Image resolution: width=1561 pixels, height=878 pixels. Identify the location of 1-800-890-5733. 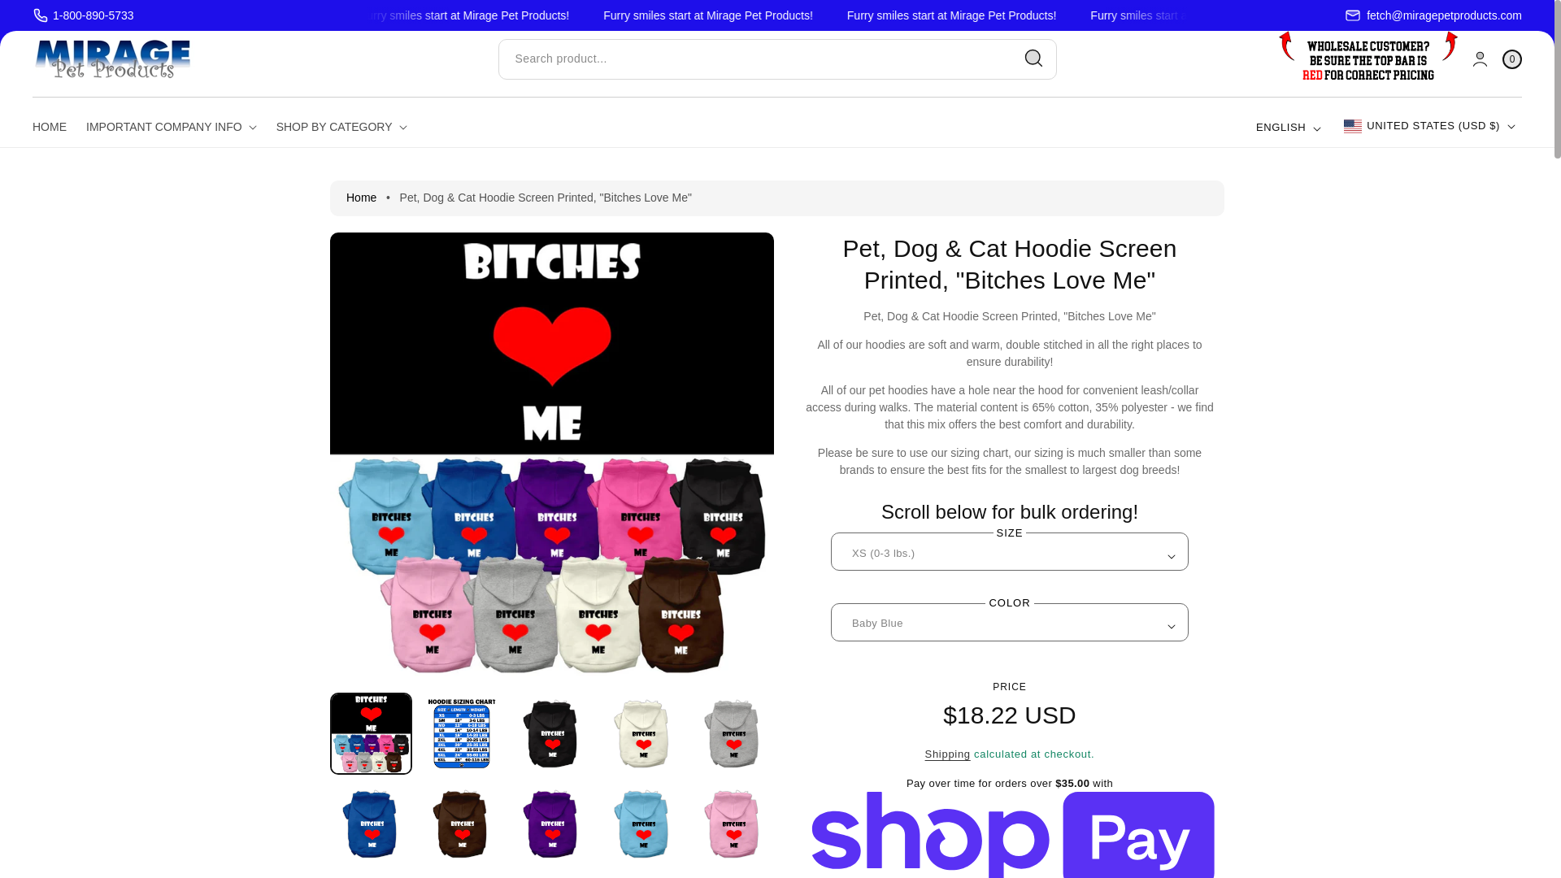
(83, 15).